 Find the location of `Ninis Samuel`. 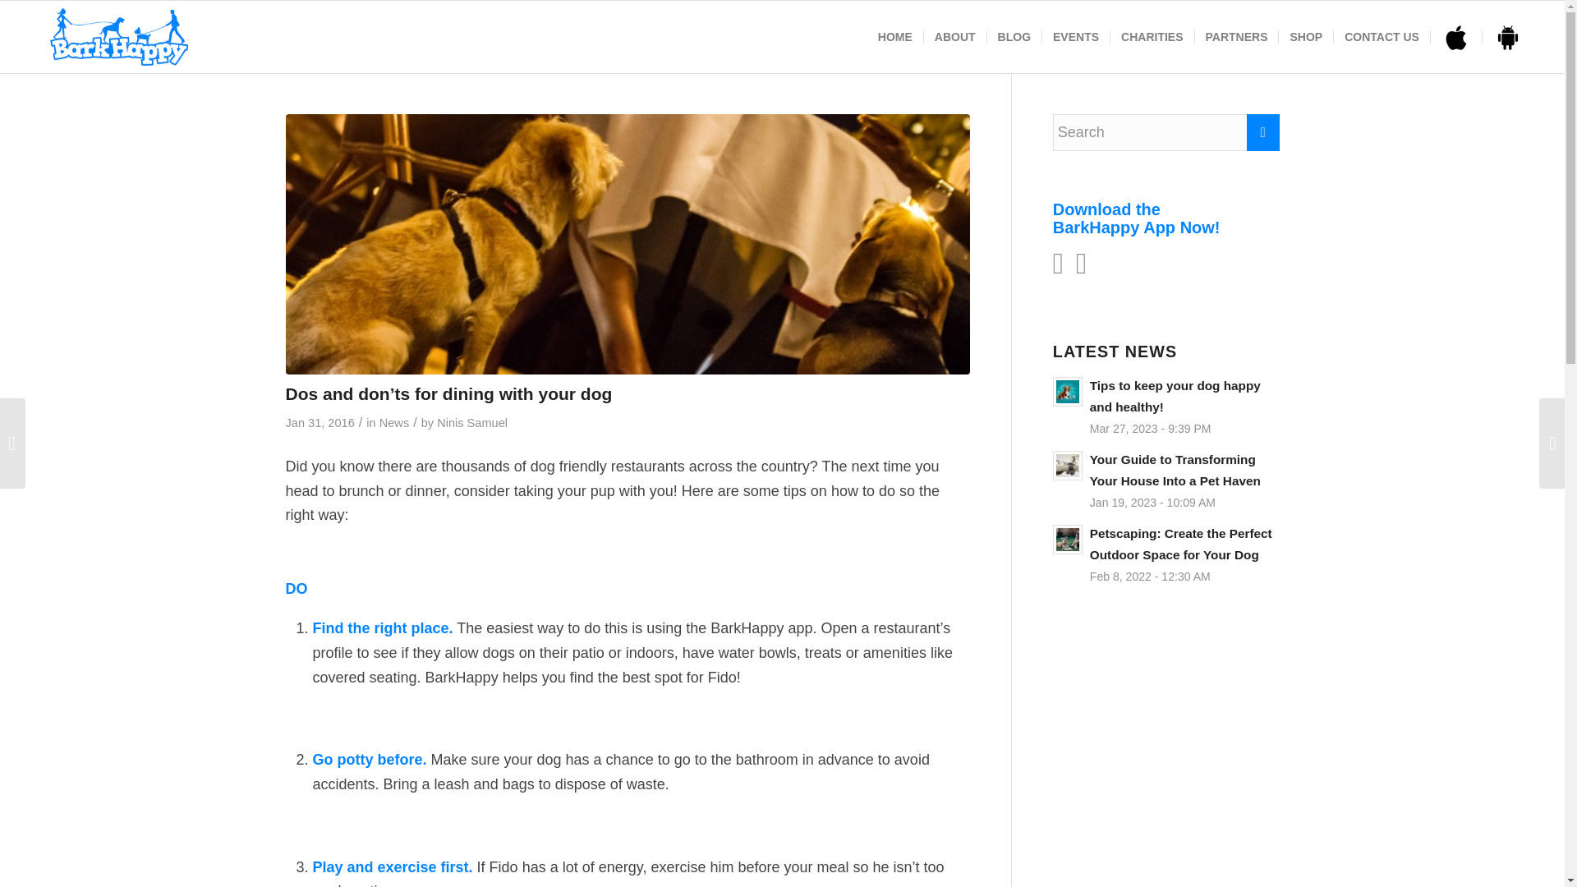

Ninis Samuel is located at coordinates (471, 422).